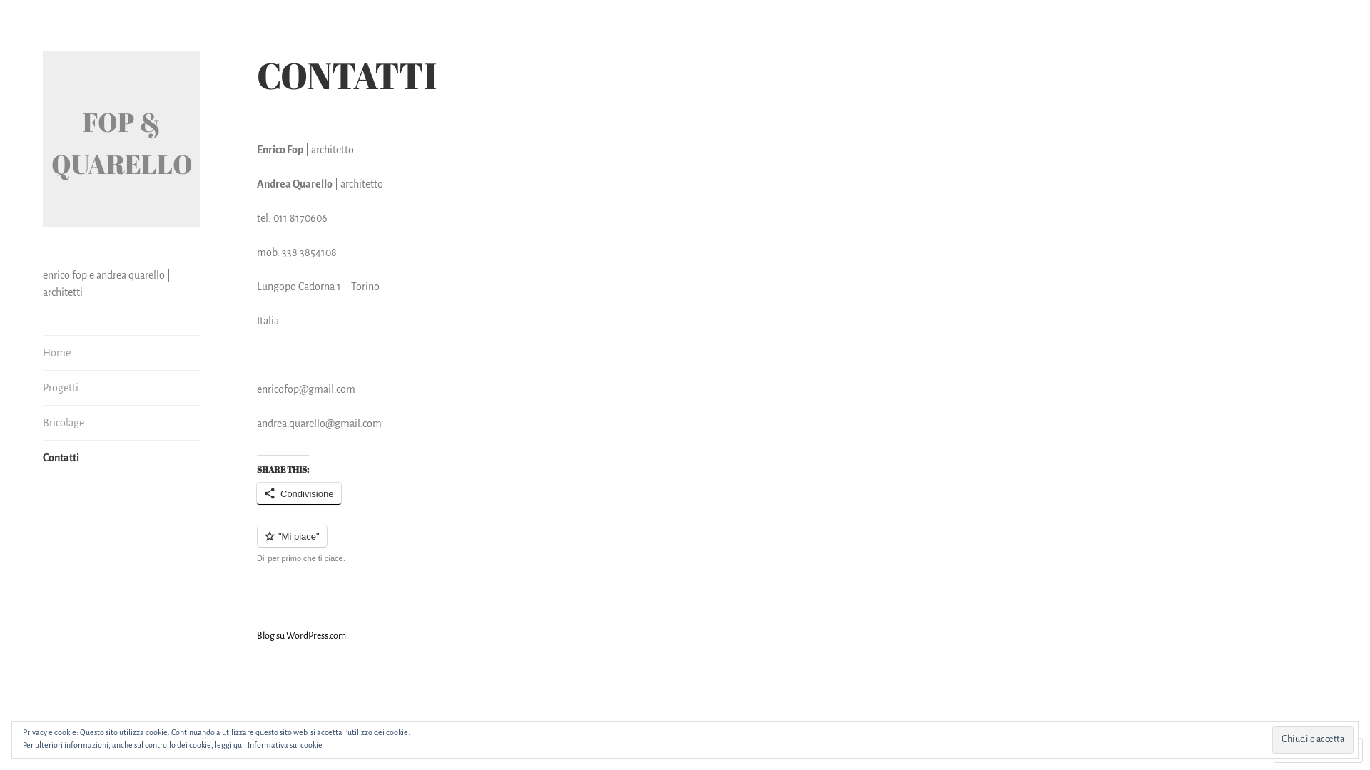 The width and height of the screenshot is (1370, 770). What do you see at coordinates (299, 493) in the screenshot?
I see `Condivisione` at bounding box center [299, 493].